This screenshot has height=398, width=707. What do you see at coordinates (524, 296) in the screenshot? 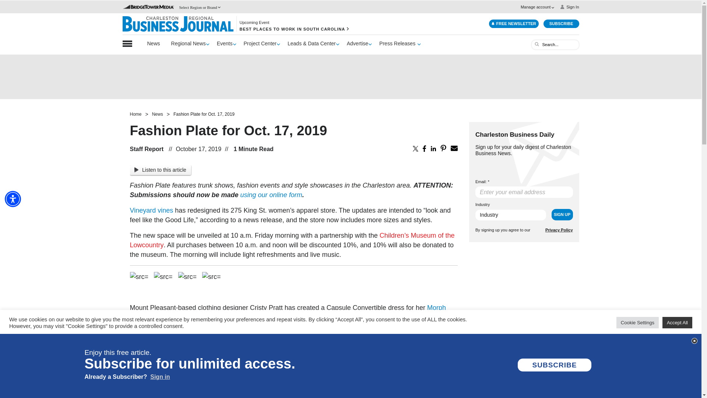
I see `3rd party ad content` at bounding box center [524, 296].